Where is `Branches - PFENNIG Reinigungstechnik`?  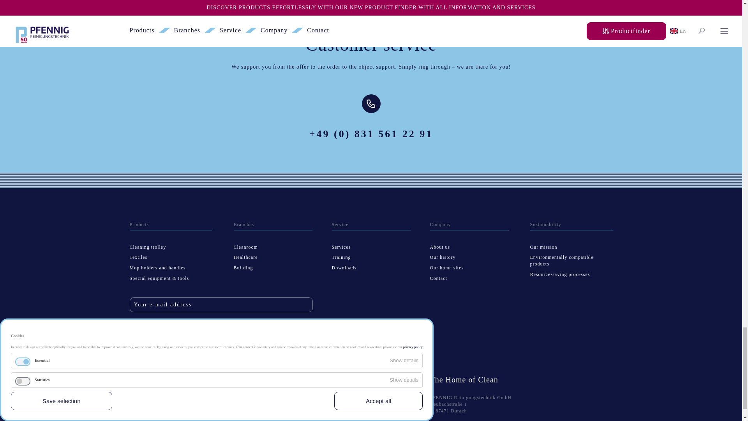 Branches - PFENNIG Reinigungstechnik is located at coordinates (244, 225).